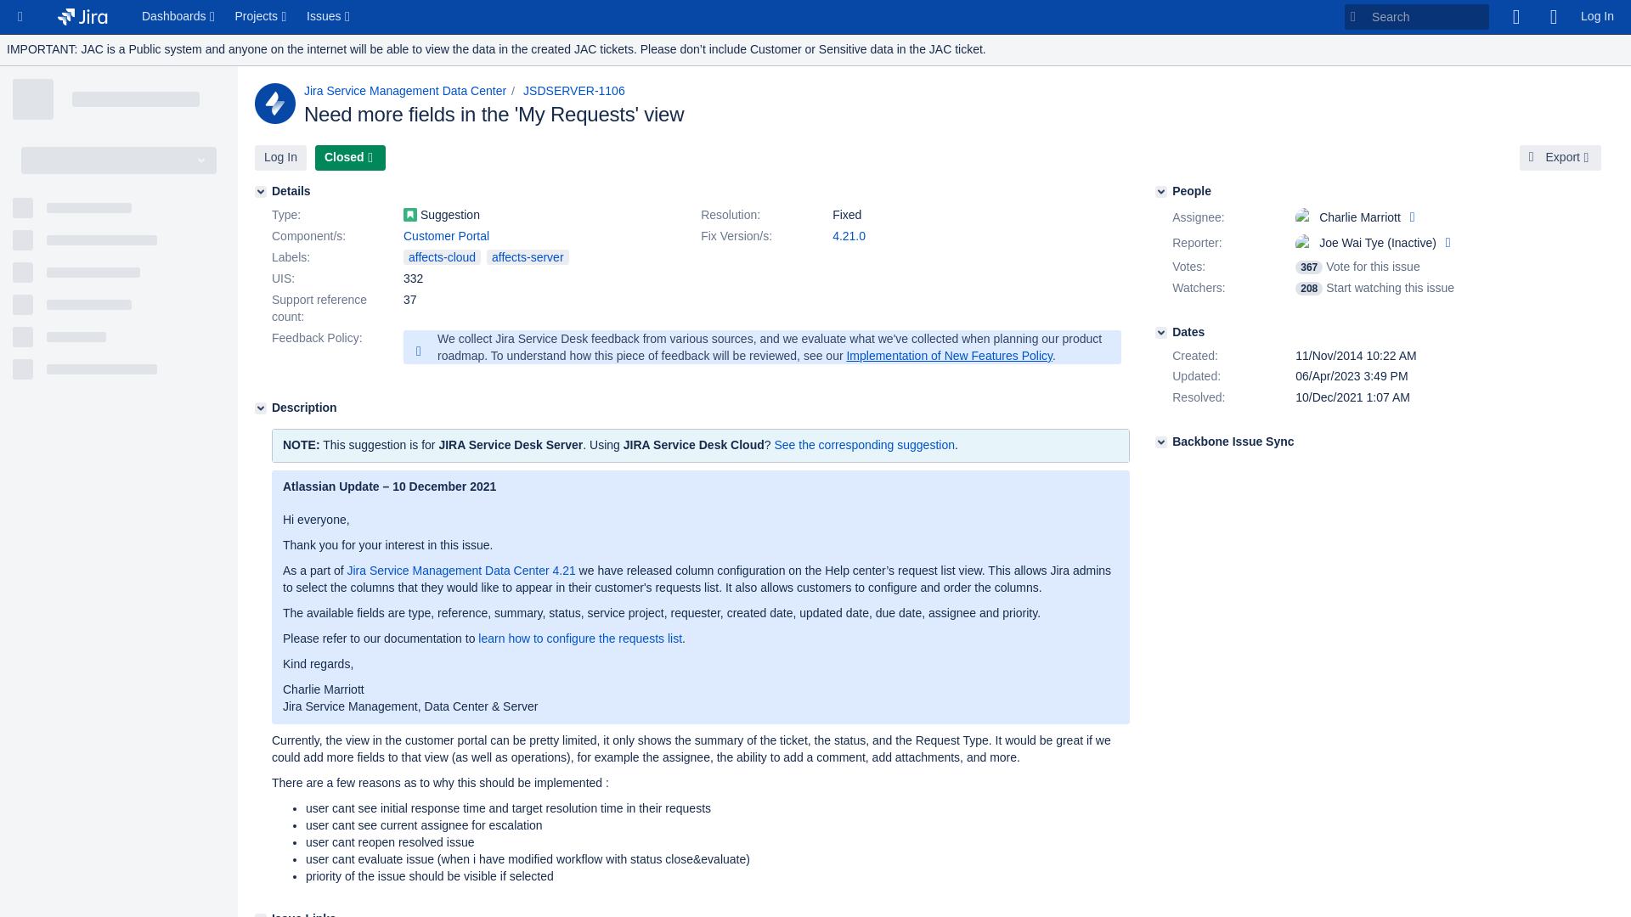 The image size is (1631, 917). I want to click on Give feedback to Atlassian, so click(1515, 17).